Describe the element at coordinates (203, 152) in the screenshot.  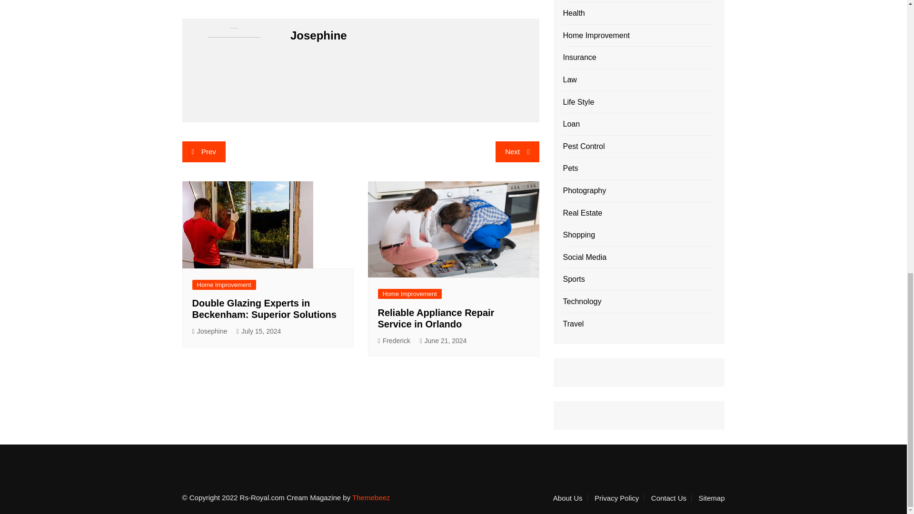
I see `Prev` at that location.